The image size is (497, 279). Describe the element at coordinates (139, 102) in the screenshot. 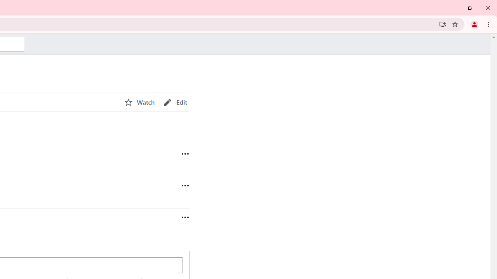

I see `AutomationID: page-actions-watch` at that location.